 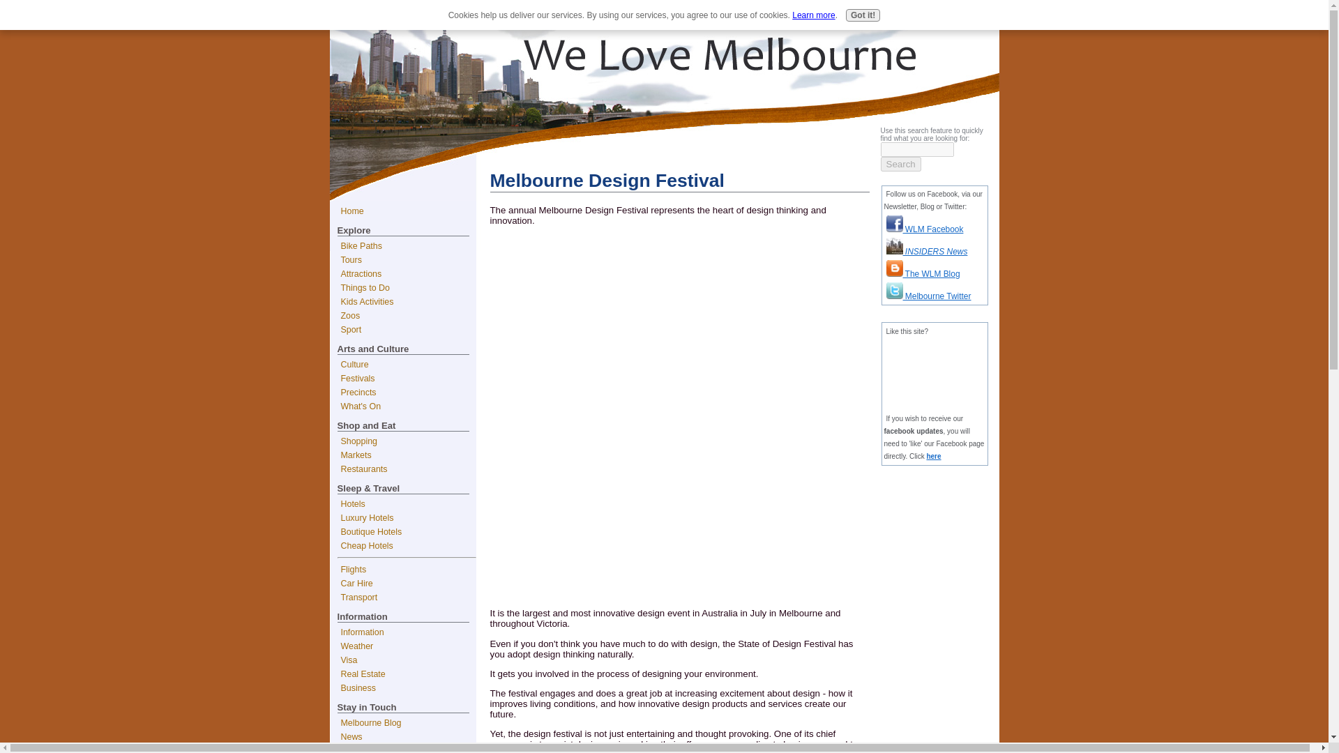 I want to click on What's On, so click(x=407, y=406).